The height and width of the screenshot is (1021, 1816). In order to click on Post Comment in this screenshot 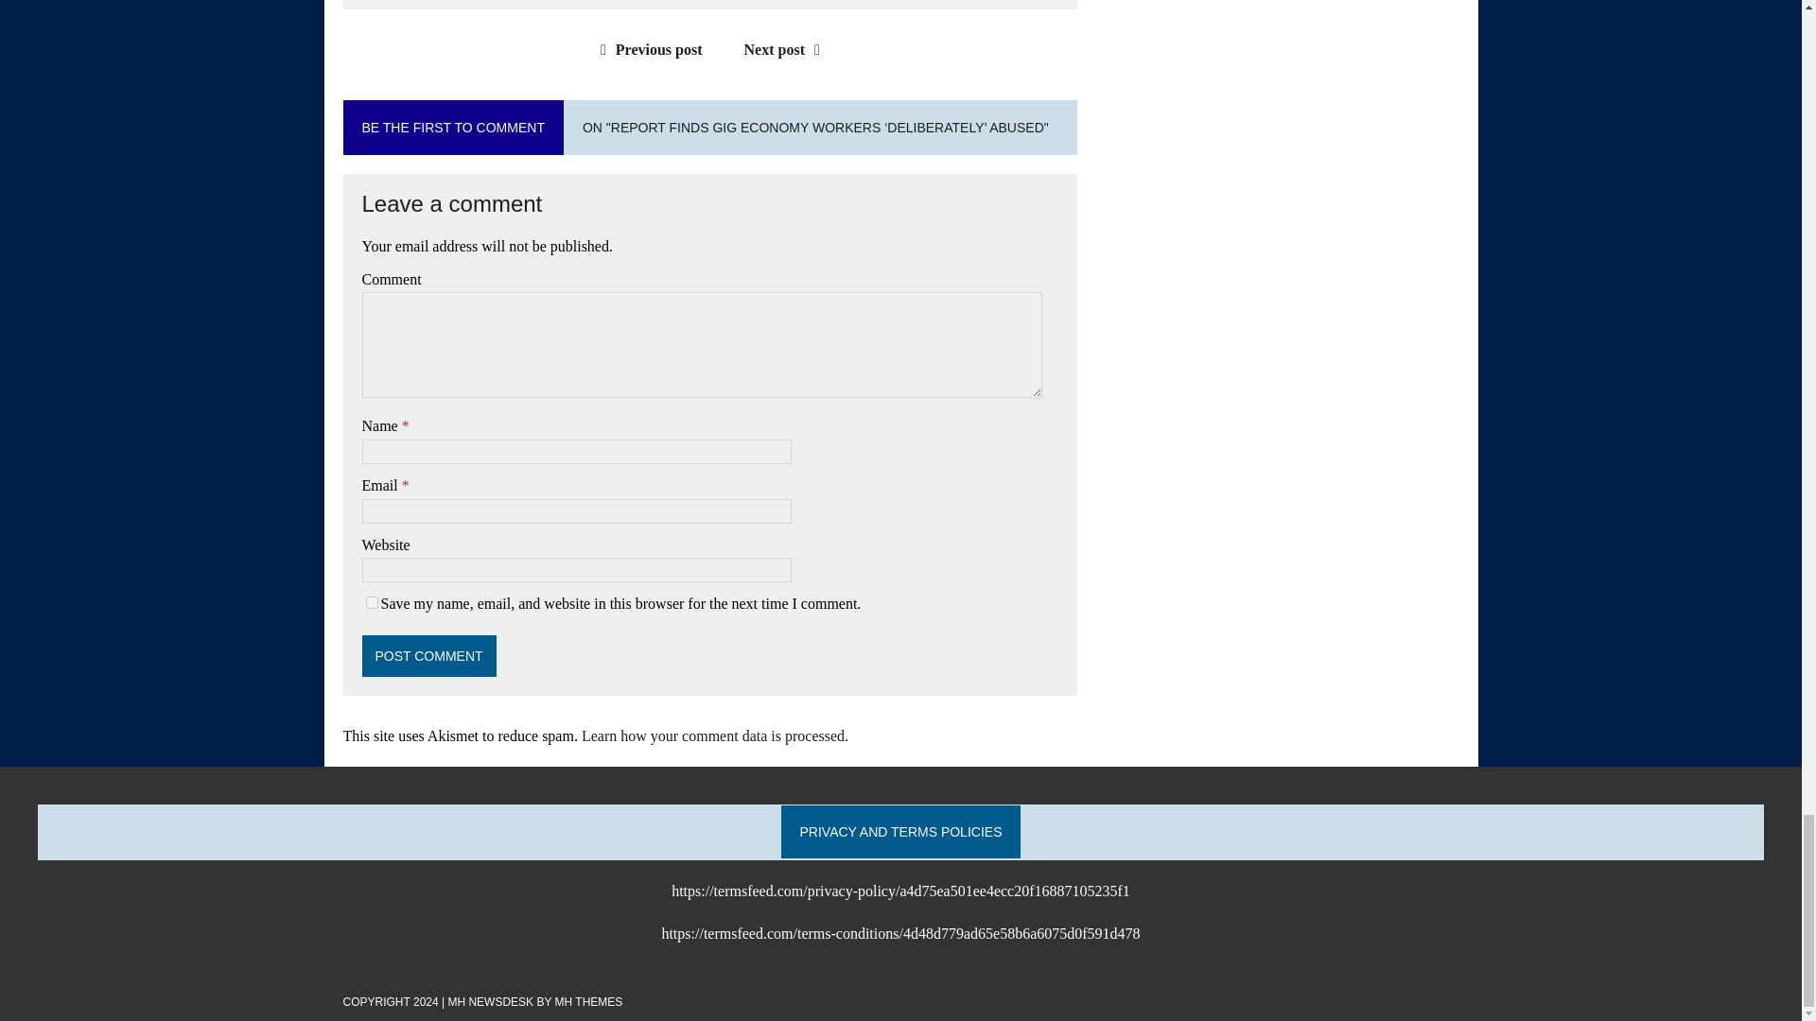, I will do `click(428, 656)`.